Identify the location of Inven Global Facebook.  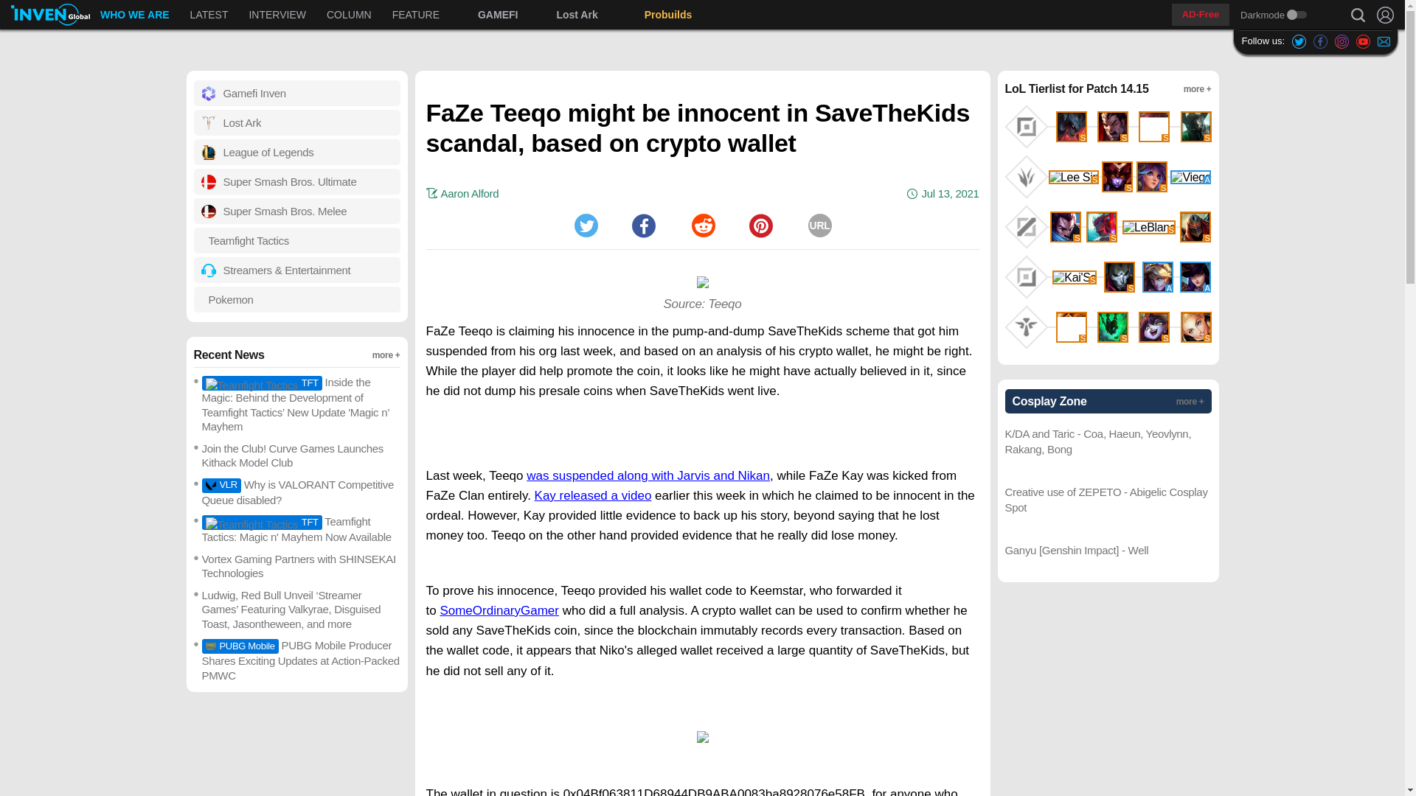
(1298, 41).